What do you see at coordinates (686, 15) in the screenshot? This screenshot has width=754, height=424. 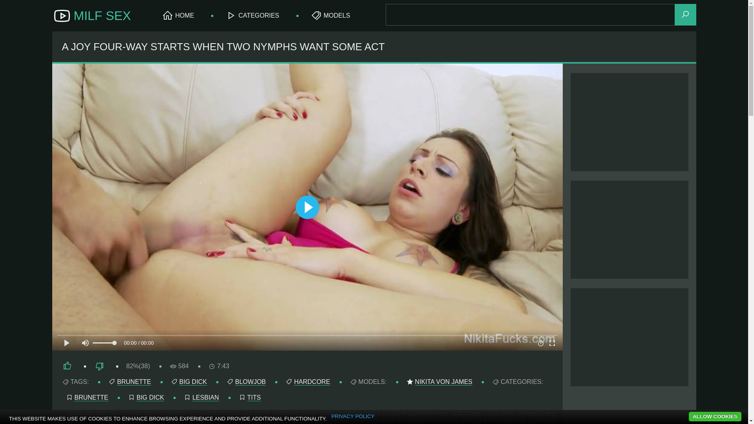 I see `Find` at bounding box center [686, 15].